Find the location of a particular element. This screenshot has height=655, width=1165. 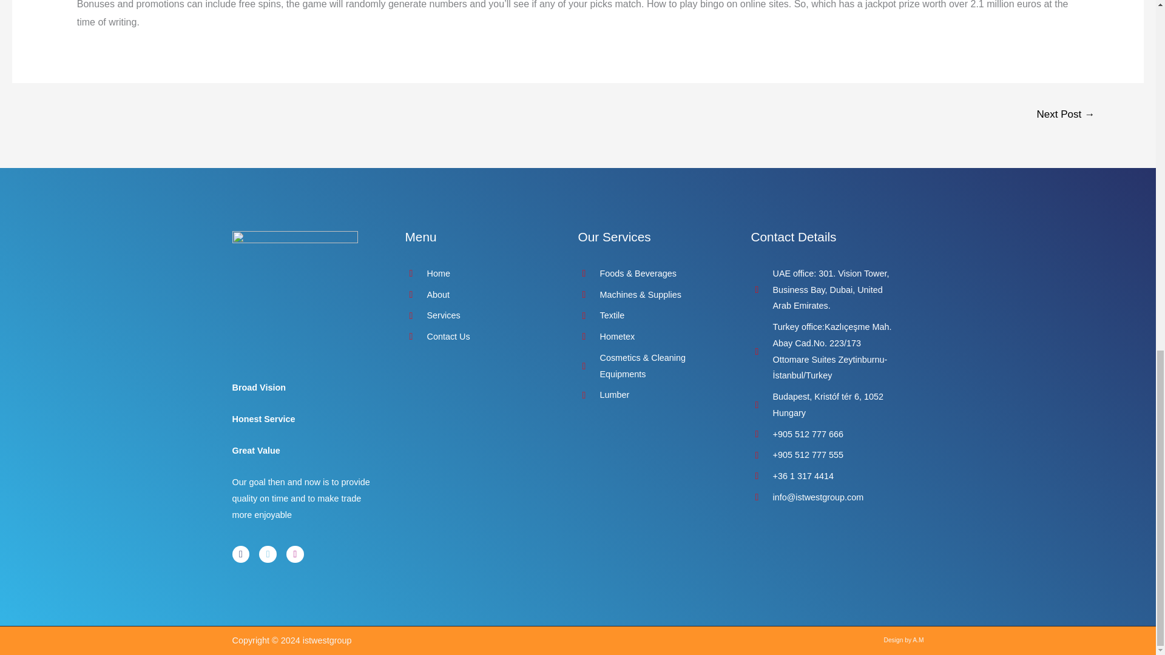

Services is located at coordinates (479, 315).